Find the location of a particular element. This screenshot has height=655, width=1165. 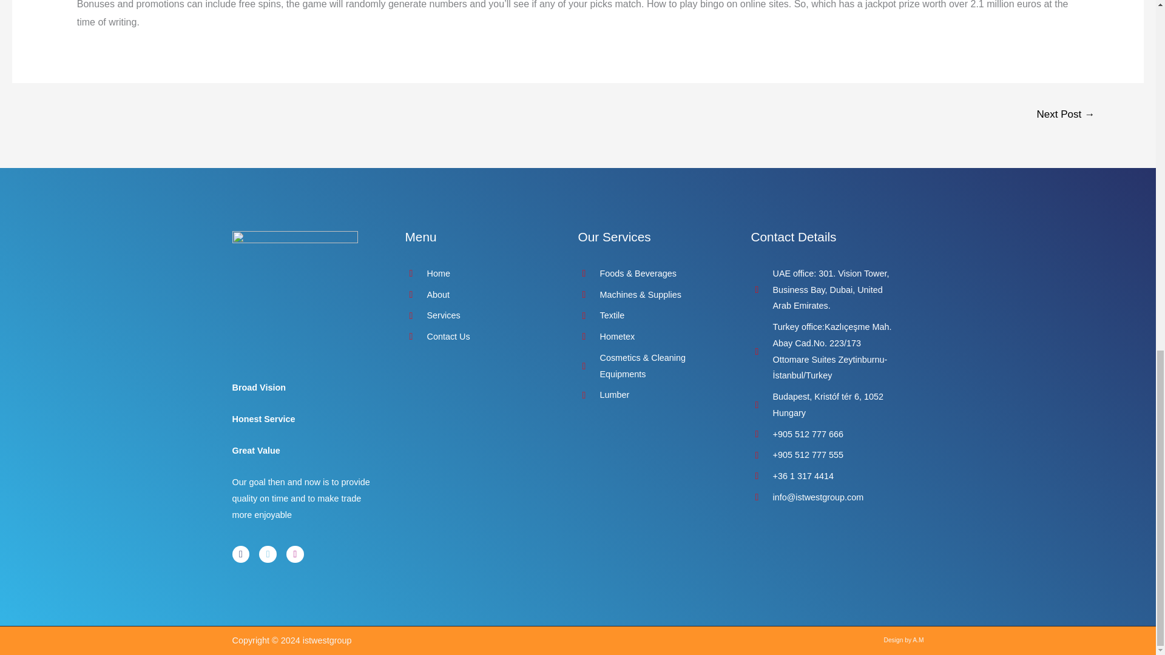

Services is located at coordinates (479, 315).